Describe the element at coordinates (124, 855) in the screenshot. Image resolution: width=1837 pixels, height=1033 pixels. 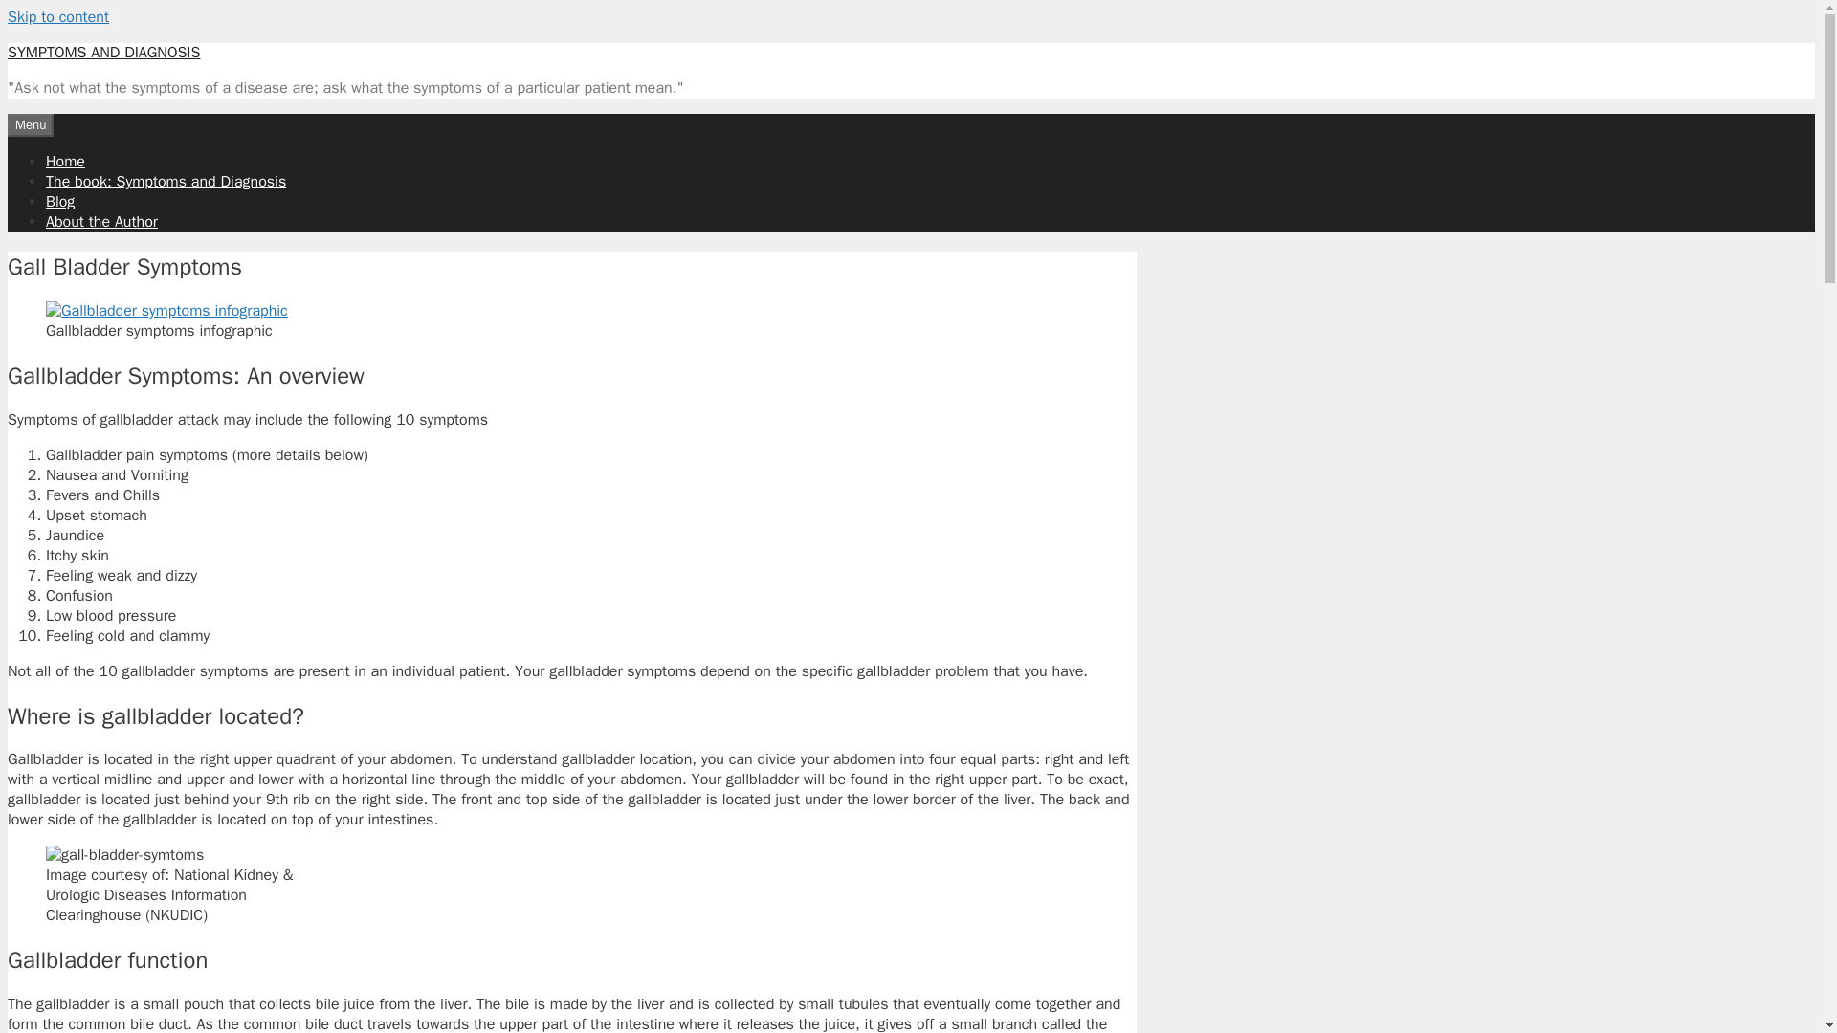
I see `Gall bladder Symptoms` at that location.